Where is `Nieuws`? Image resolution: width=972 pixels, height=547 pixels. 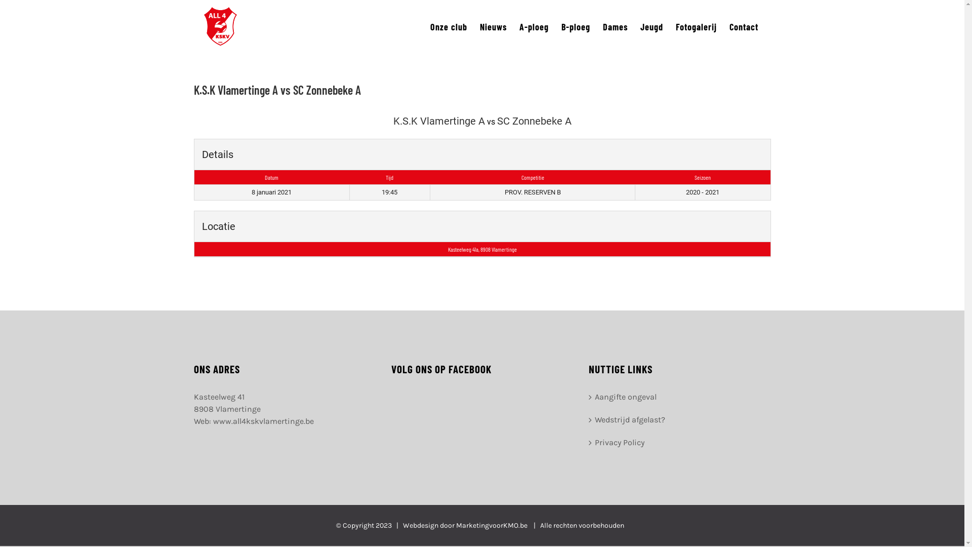 Nieuws is located at coordinates (493, 26).